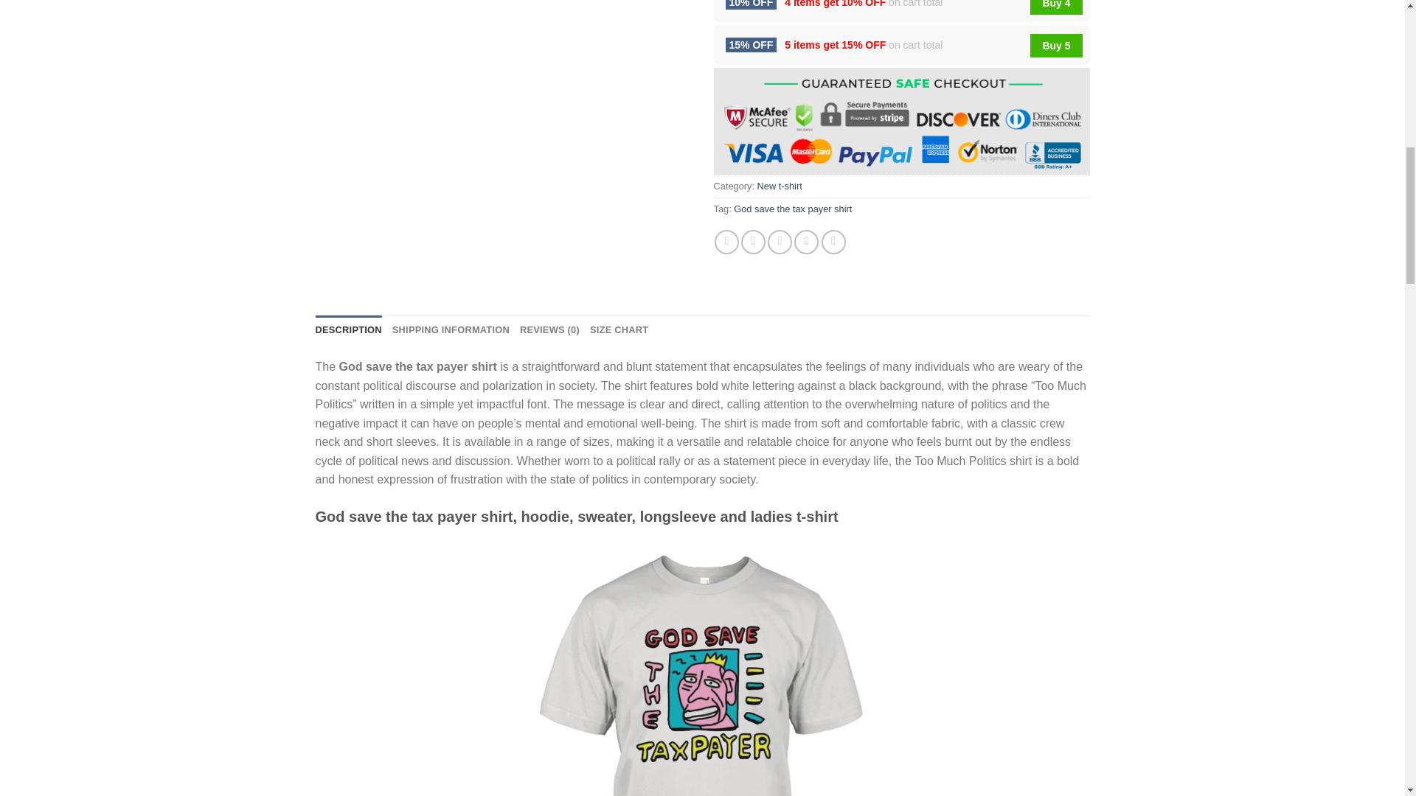 Image resolution: width=1416 pixels, height=796 pixels. I want to click on Share on Twitter, so click(753, 242).